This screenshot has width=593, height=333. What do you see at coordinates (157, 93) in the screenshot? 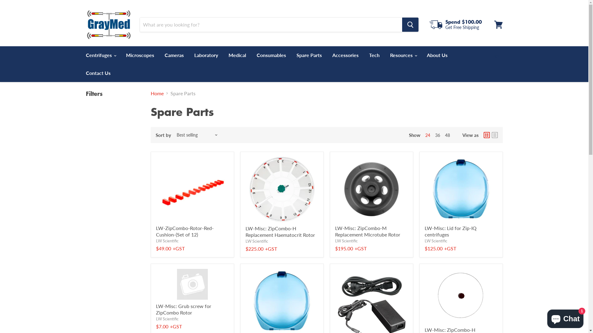
I see `Home` at bounding box center [157, 93].